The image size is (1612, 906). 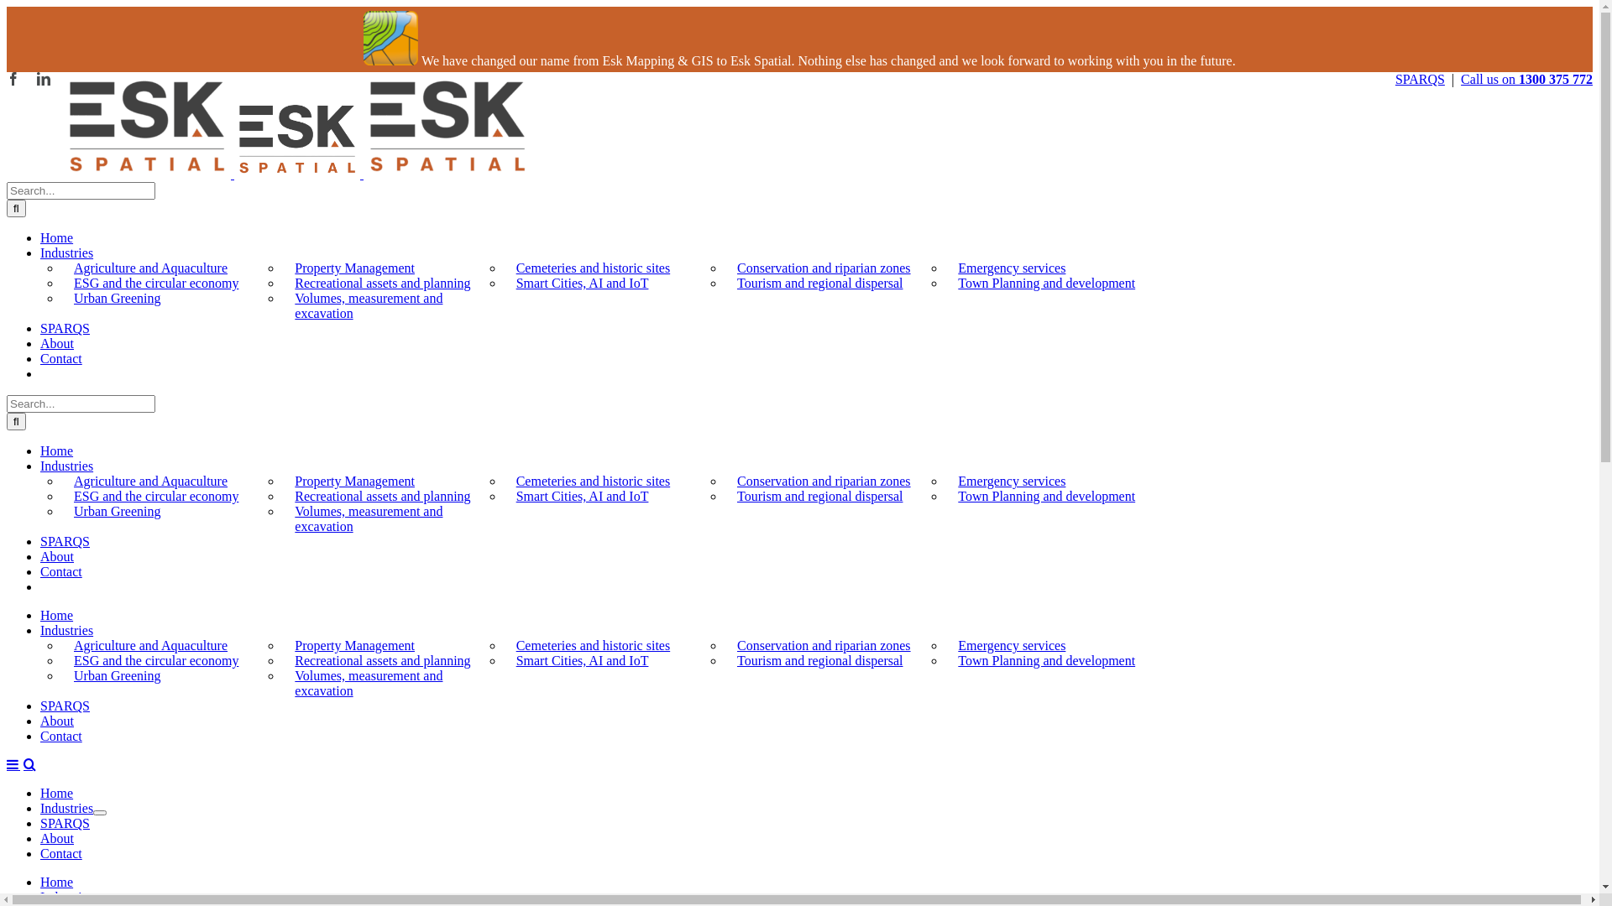 I want to click on Emergency services, so click(x=1012, y=482).